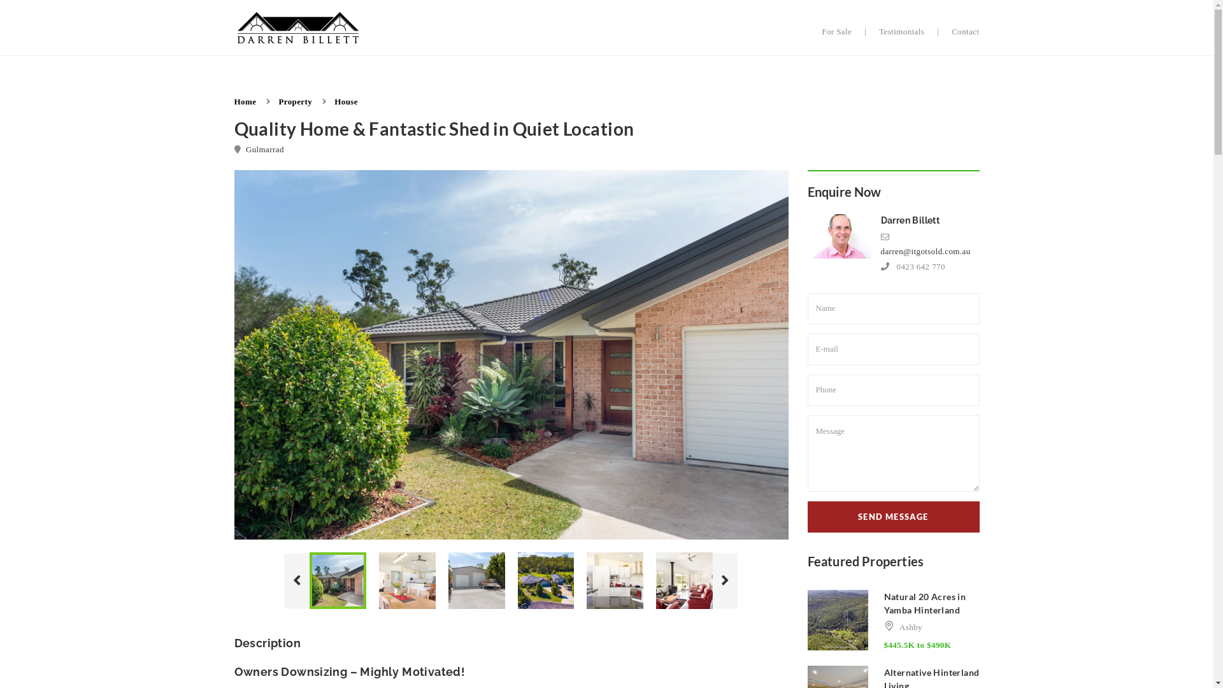 This screenshot has width=1223, height=688. Describe the element at coordinates (925, 603) in the screenshot. I see `Natural 20 Acres in Yamba Hinterland` at that location.